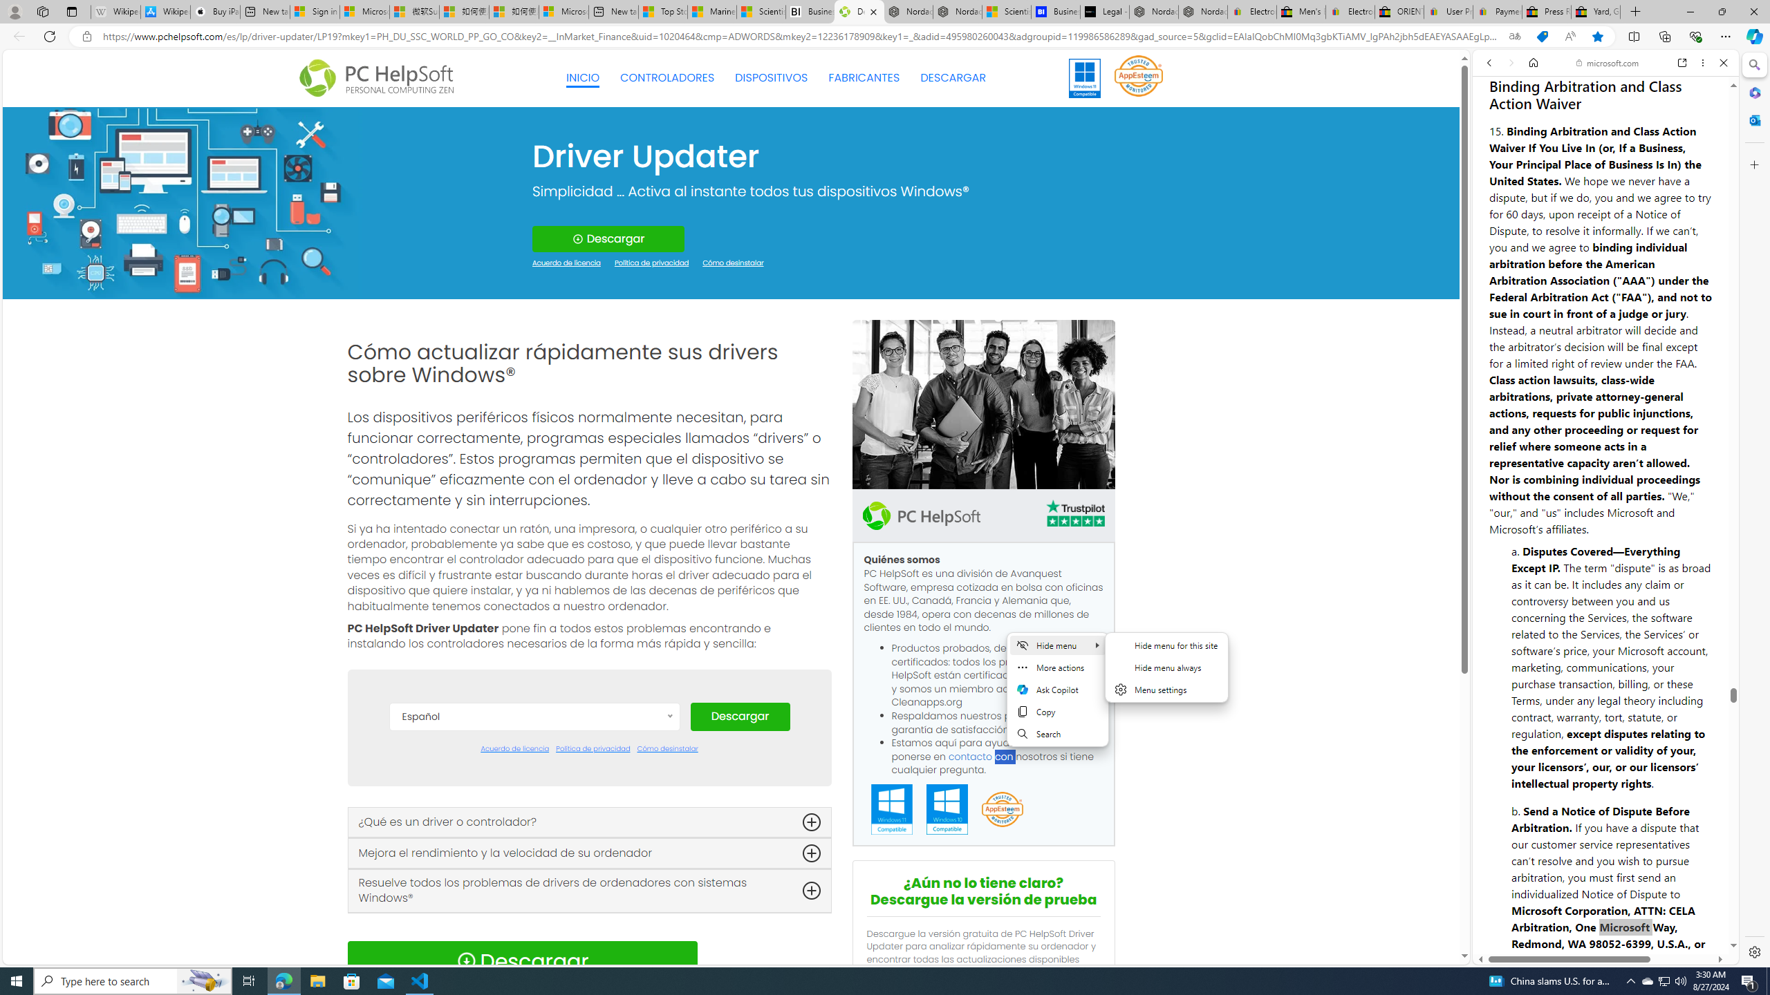 This screenshot has width=1770, height=995. Describe the element at coordinates (1448, 12) in the screenshot. I see `User Privacy Notice | eBay` at that location.